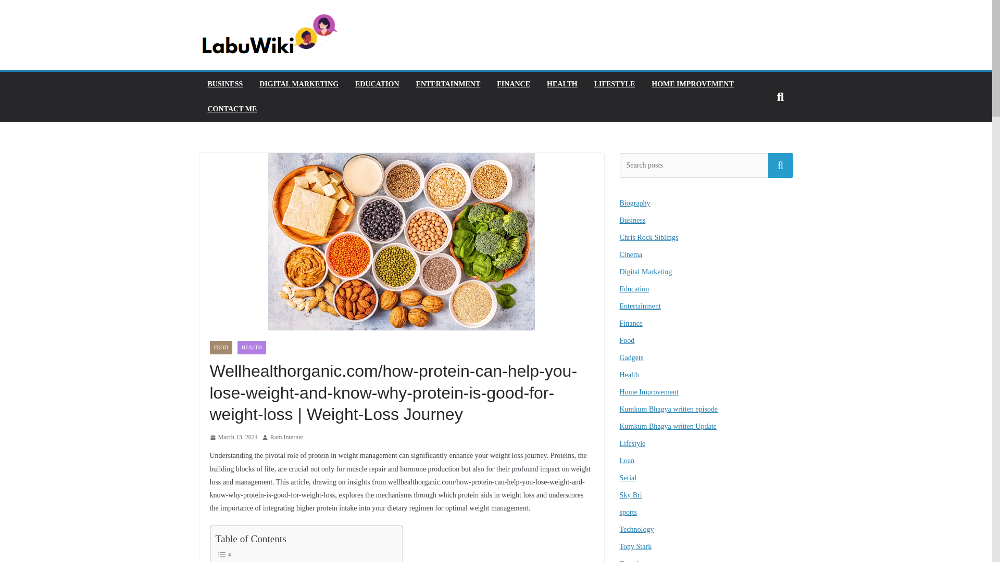 This screenshot has width=1000, height=562. What do you see at coordinates (286, 438) in the screenshot?
I see `Ram Internet` at bounding box center [286, 438].